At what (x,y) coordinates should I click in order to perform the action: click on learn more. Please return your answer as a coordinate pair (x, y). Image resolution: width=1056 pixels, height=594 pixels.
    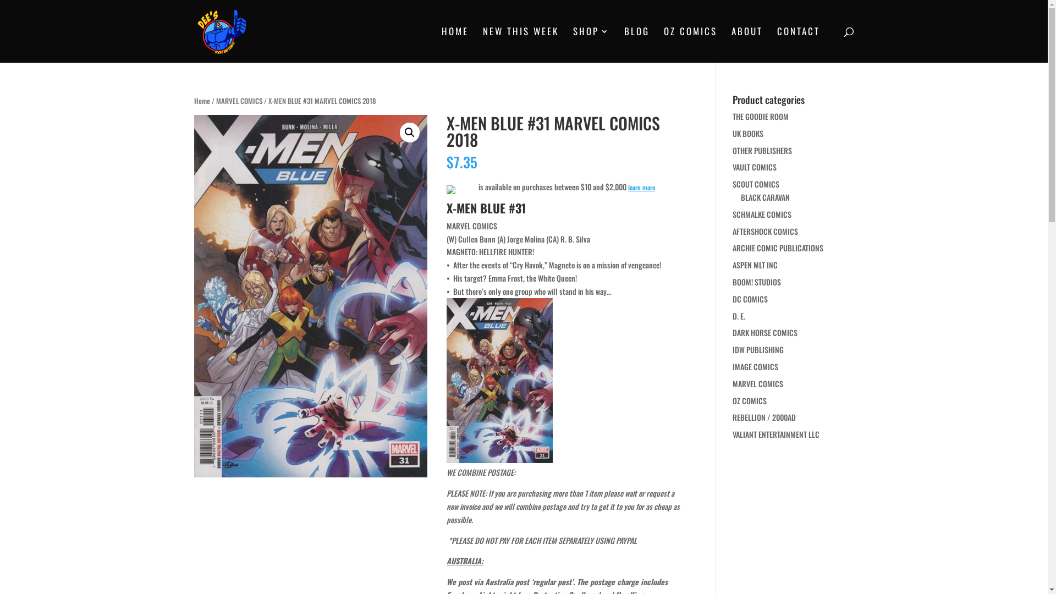
    Looking at the image, I should click on (641, 187).